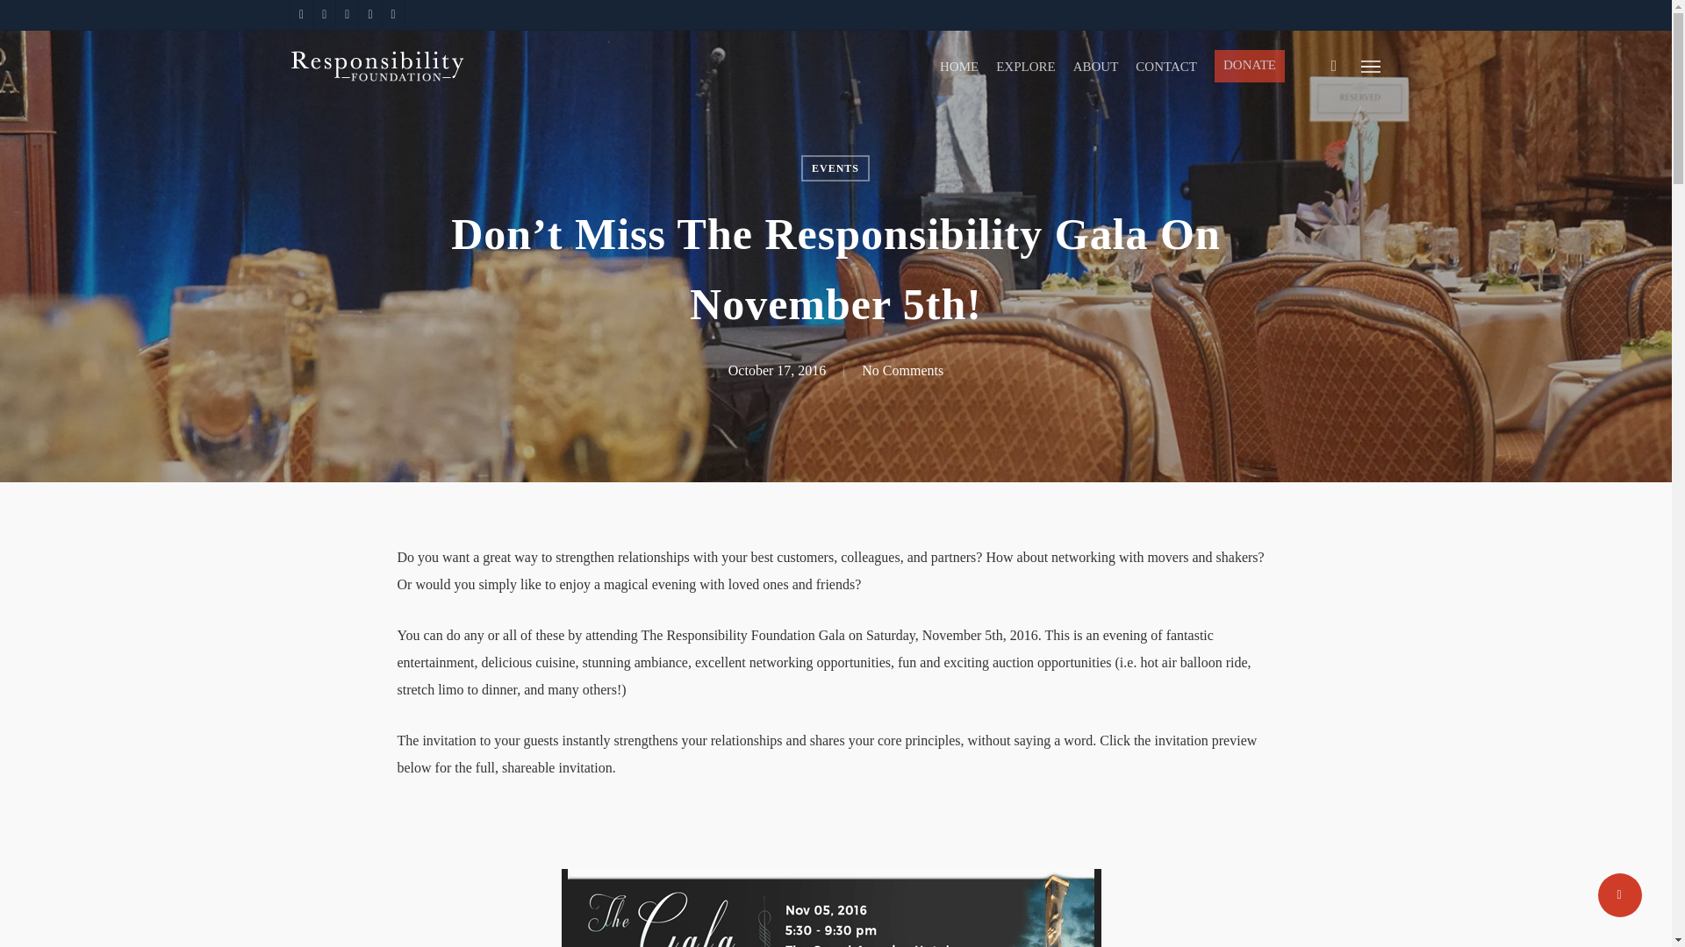 The image size is (1685, 947). I want to click on DONATE, so click(1250, 66).